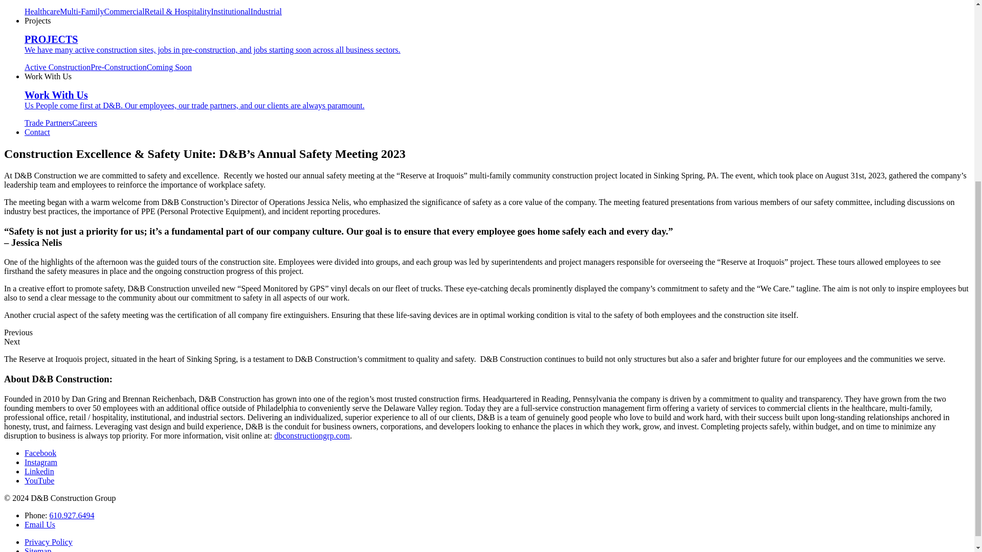 This screenshot has width=982, height=552. I want to click on Multi-Family, so click(82, 11).